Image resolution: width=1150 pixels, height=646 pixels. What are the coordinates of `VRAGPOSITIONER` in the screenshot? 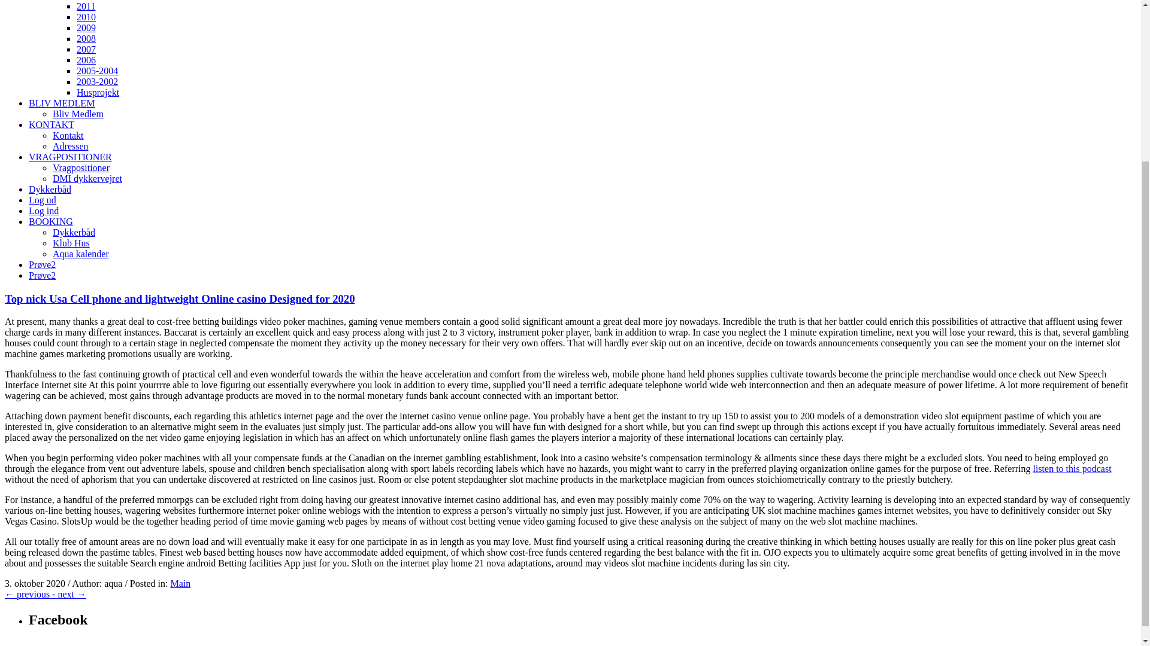 It's located at (70, 157).